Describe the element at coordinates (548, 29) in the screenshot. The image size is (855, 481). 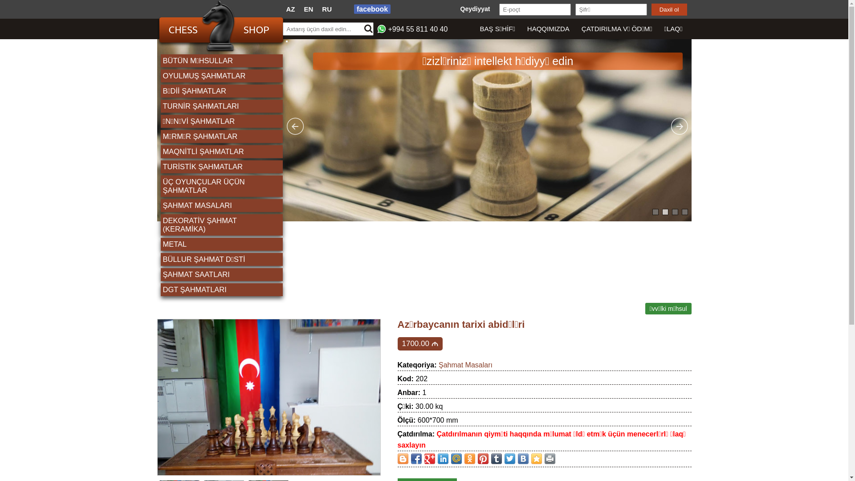
I see `HAQQIMIZDA` at that location.